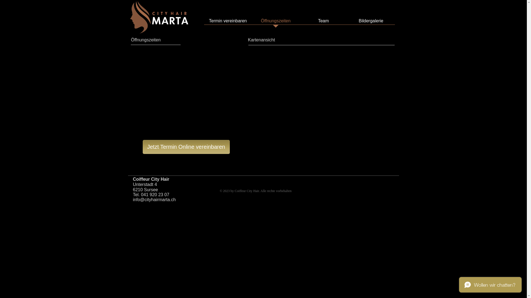  I want to click on coiffeur-CITYHAIR-logo-2016-transparent.gif, so click(160, 17).